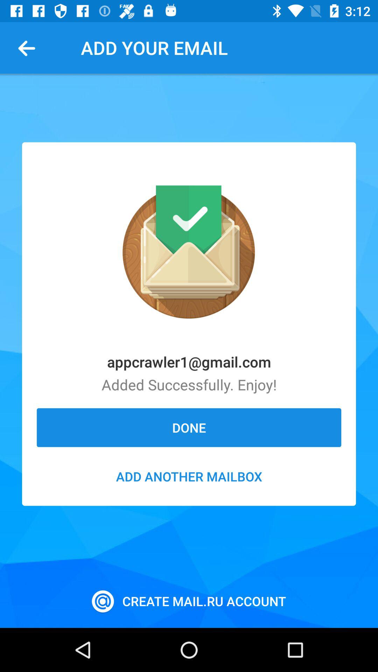 The width and height of the screenshot is (378, 672). What do you see at coordinates (189, 427) in the screenshot?
I see `press the icon below added successfully. enjoy!` at bounding box center [189, 427].